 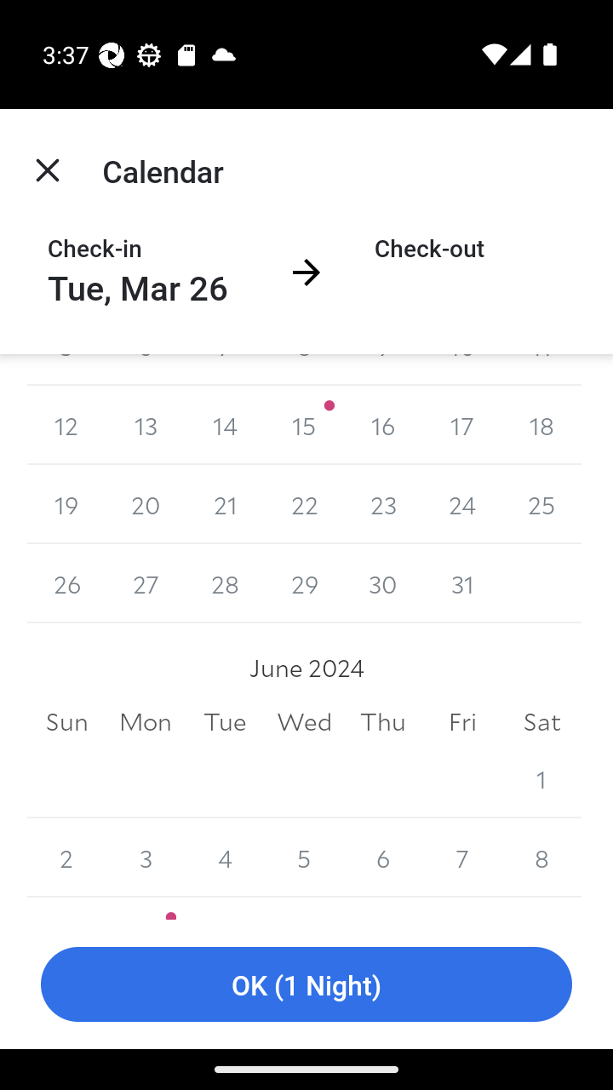 I want to click on 22 22 May 2024, so click(x=304, y=504).